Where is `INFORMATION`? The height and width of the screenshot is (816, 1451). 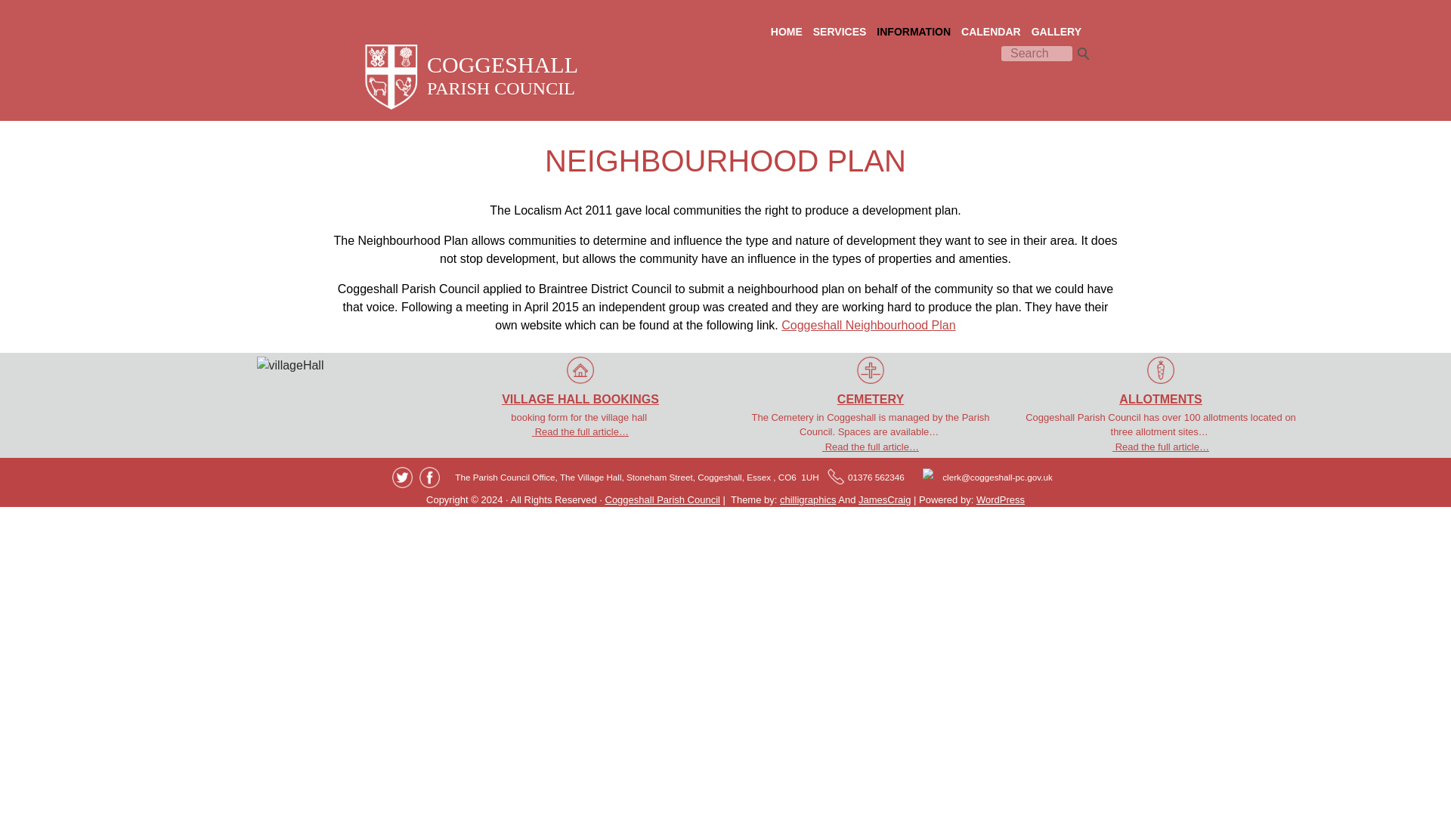
INFORMATION is located at coordinates (914, 32).